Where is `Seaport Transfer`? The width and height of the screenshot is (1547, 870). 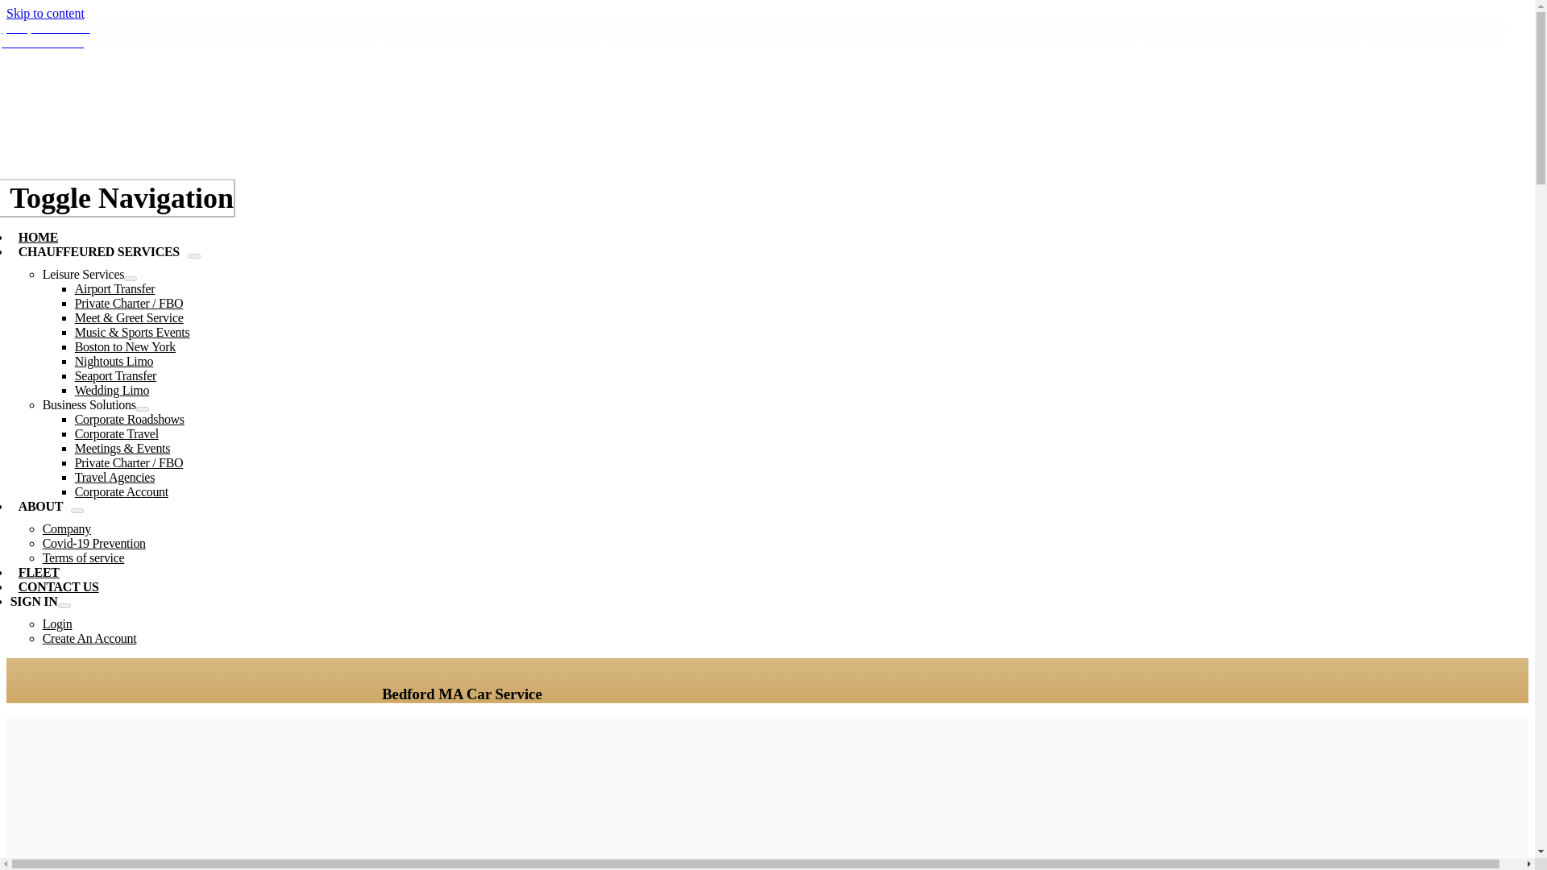
Seaport Transfer is located at coordinates (114, 375).